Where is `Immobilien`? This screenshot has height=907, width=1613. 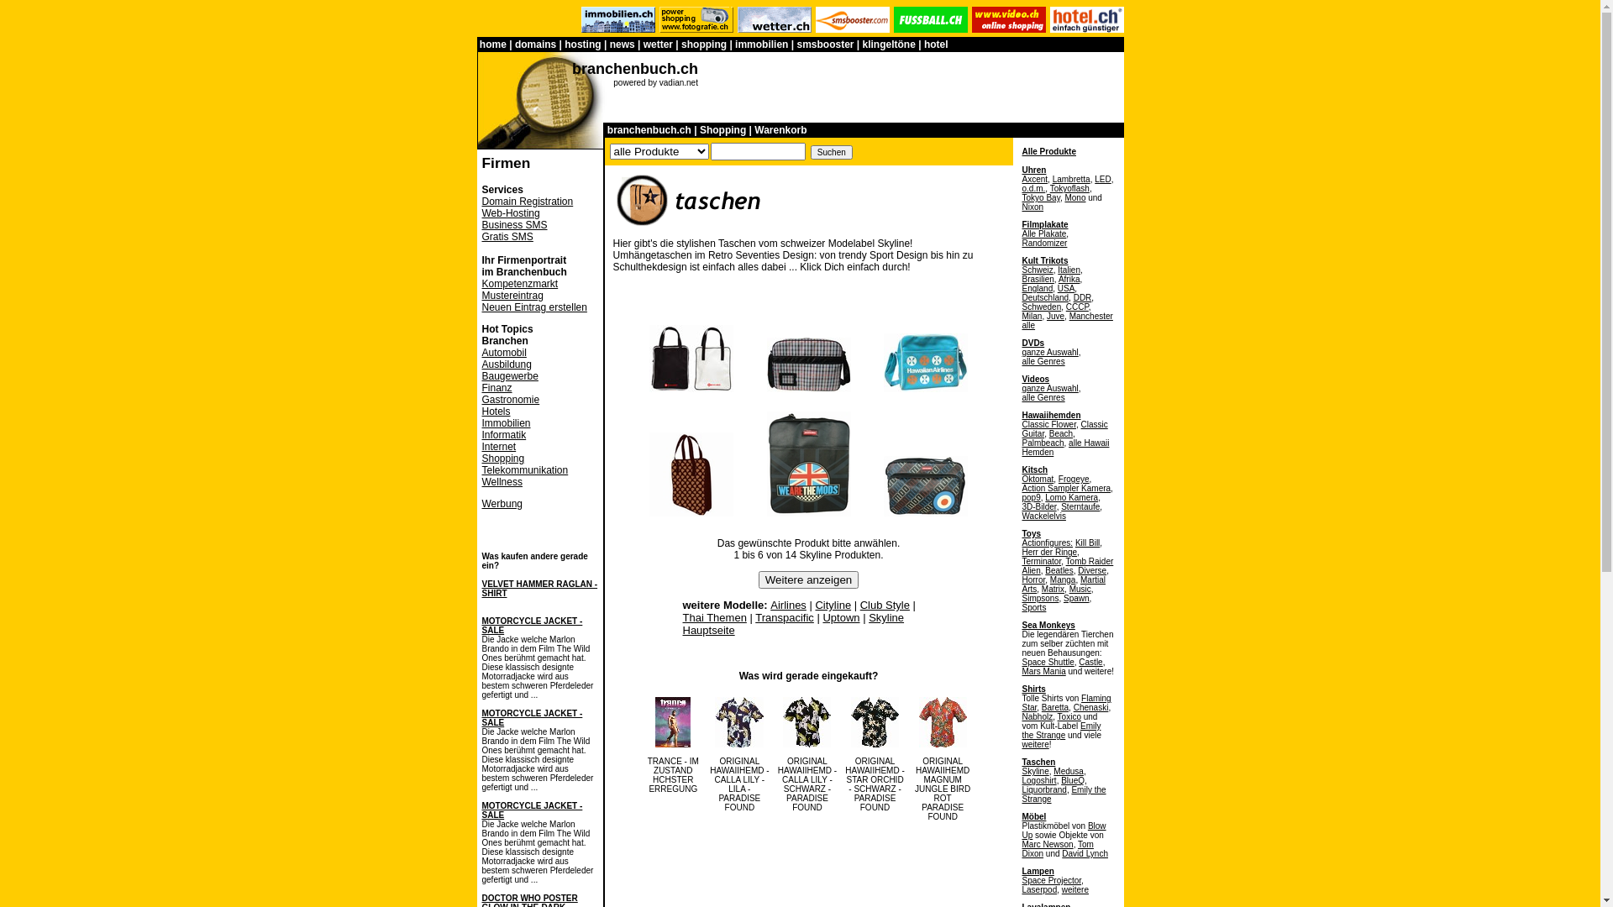
Immobilien is located at coordinates (507, 423).